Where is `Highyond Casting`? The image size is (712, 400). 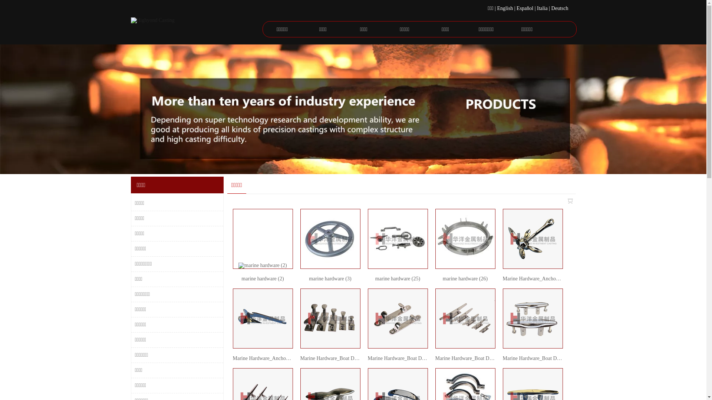
Highyond Casting is located at coordinates (196, 27).